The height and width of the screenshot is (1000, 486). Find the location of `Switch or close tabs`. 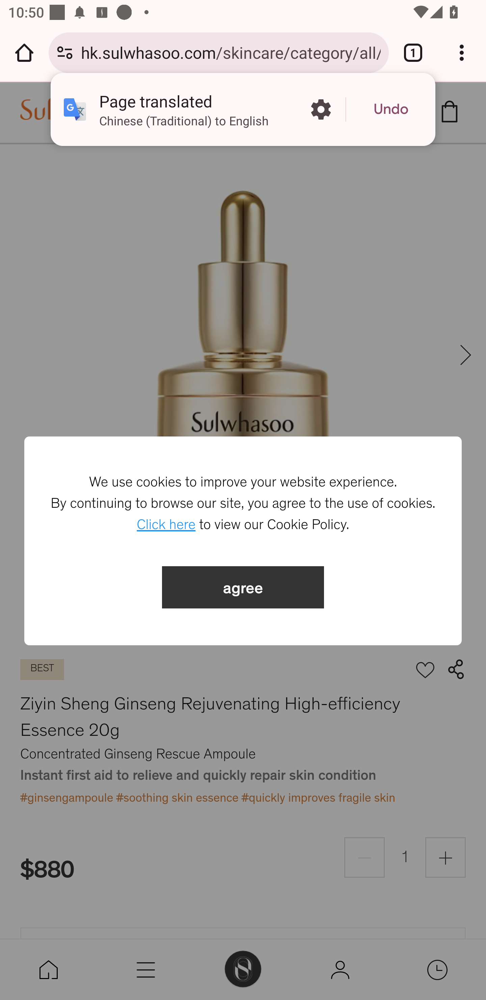

Switch or close tabs is located at coordinates (413, 52).